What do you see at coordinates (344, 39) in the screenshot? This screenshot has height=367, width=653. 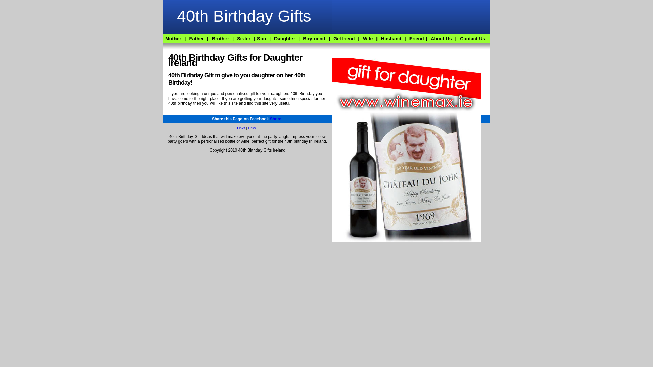 I see `Girlfriend` at bounding box center [344, 39].